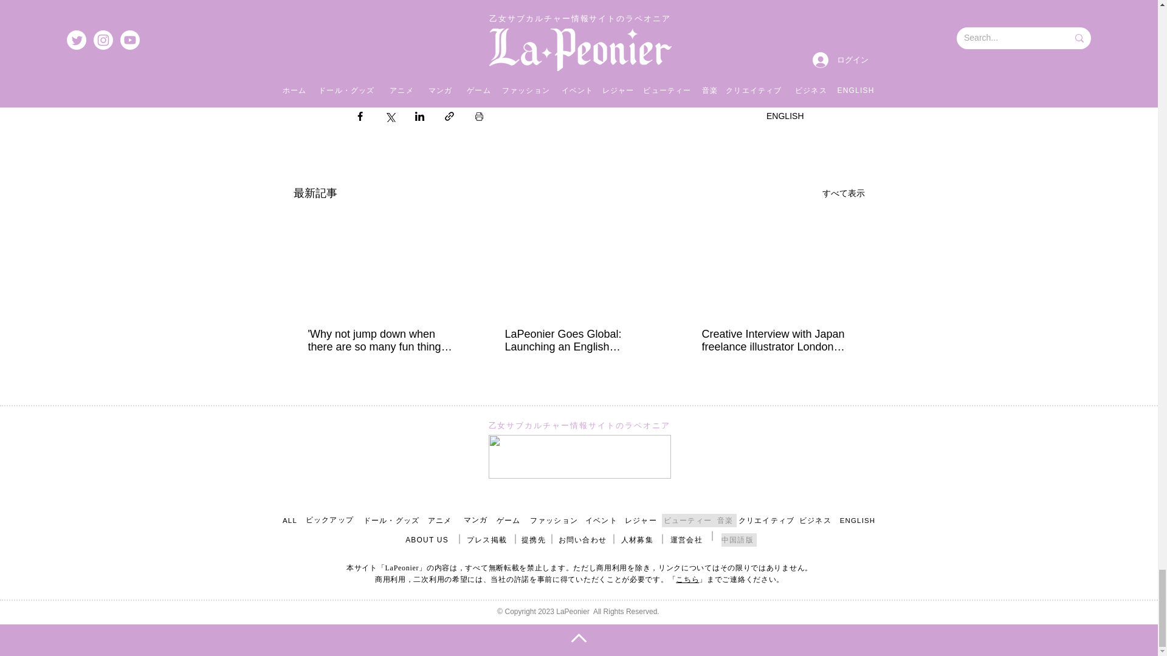 This screenshot has height=656, width=1167. I want to click on Western art, so click(622, 5).